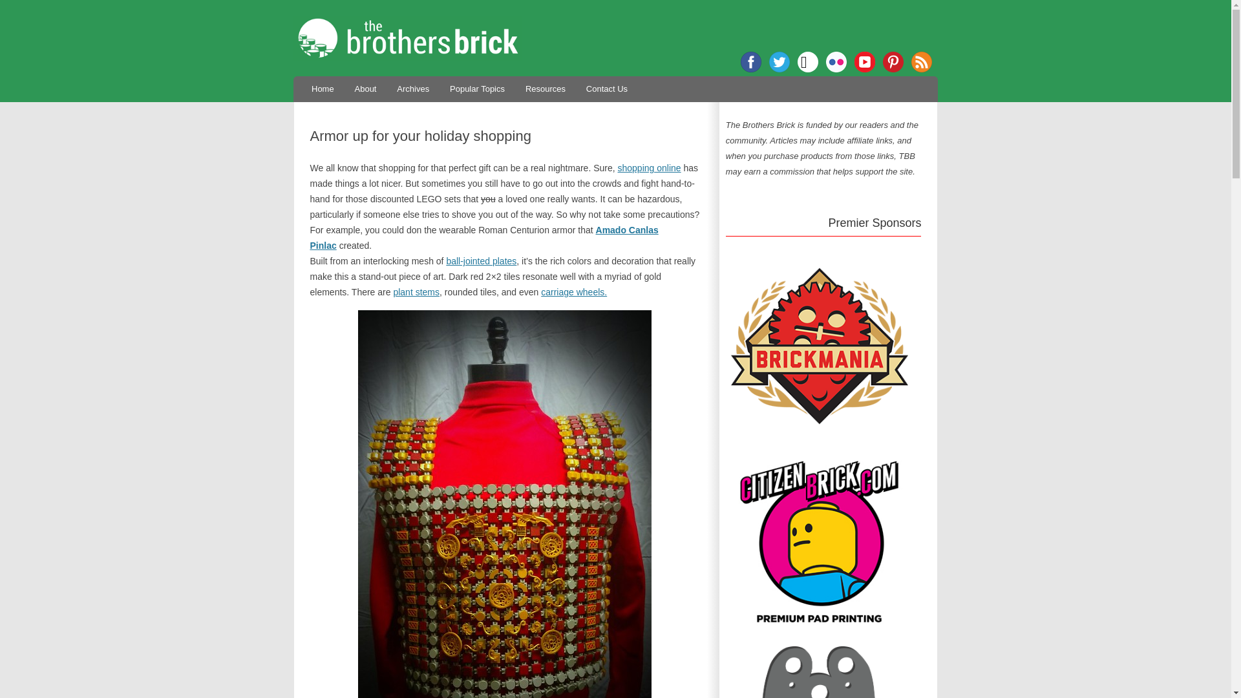 Image resolution: width=1241 pixels, height=698 pixels. What do you see at coordinates (645, 80) in the screenshot?
I see `Skip to content` at bounding box center [645, 80].